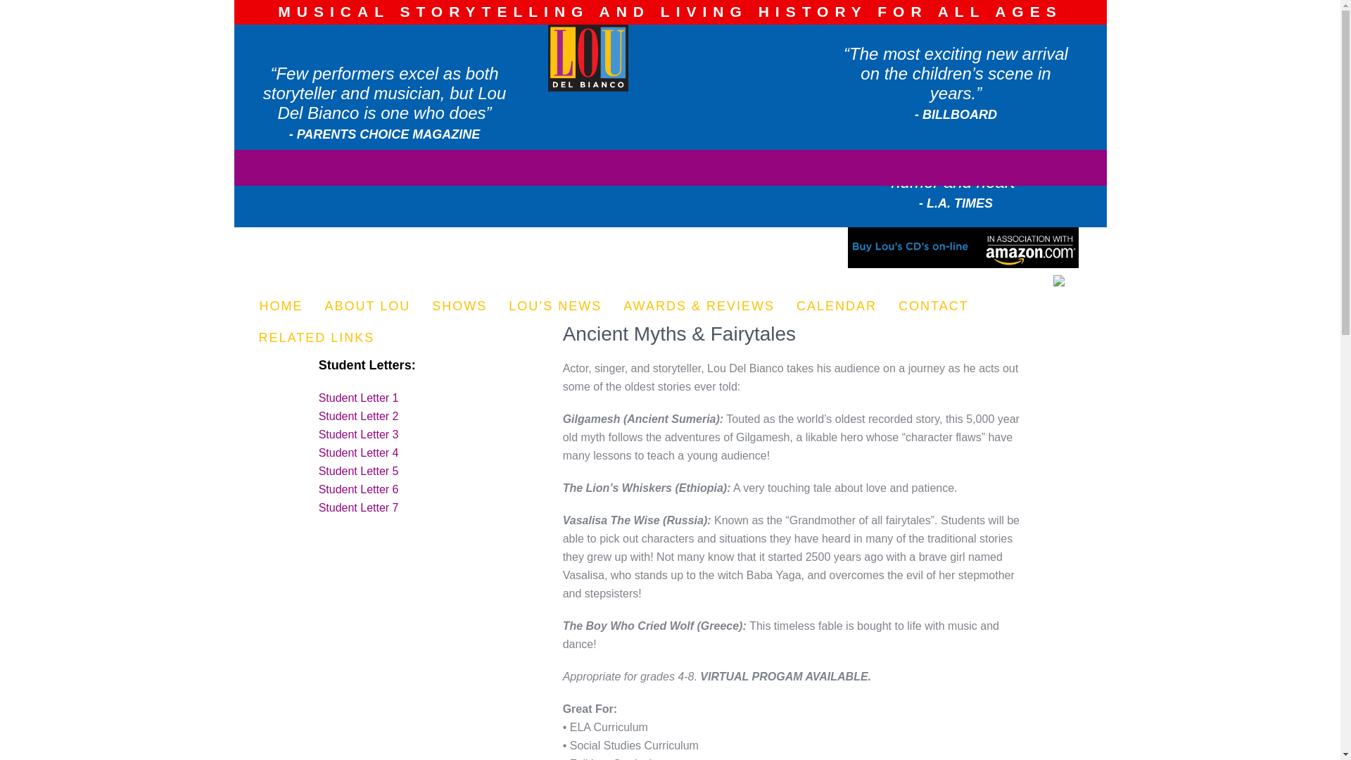 The height and width of the screenshot is (760, 1351). Describe the element at coordinates (359, 453) in the screenshot. I see `Student Letter 4` at that location.